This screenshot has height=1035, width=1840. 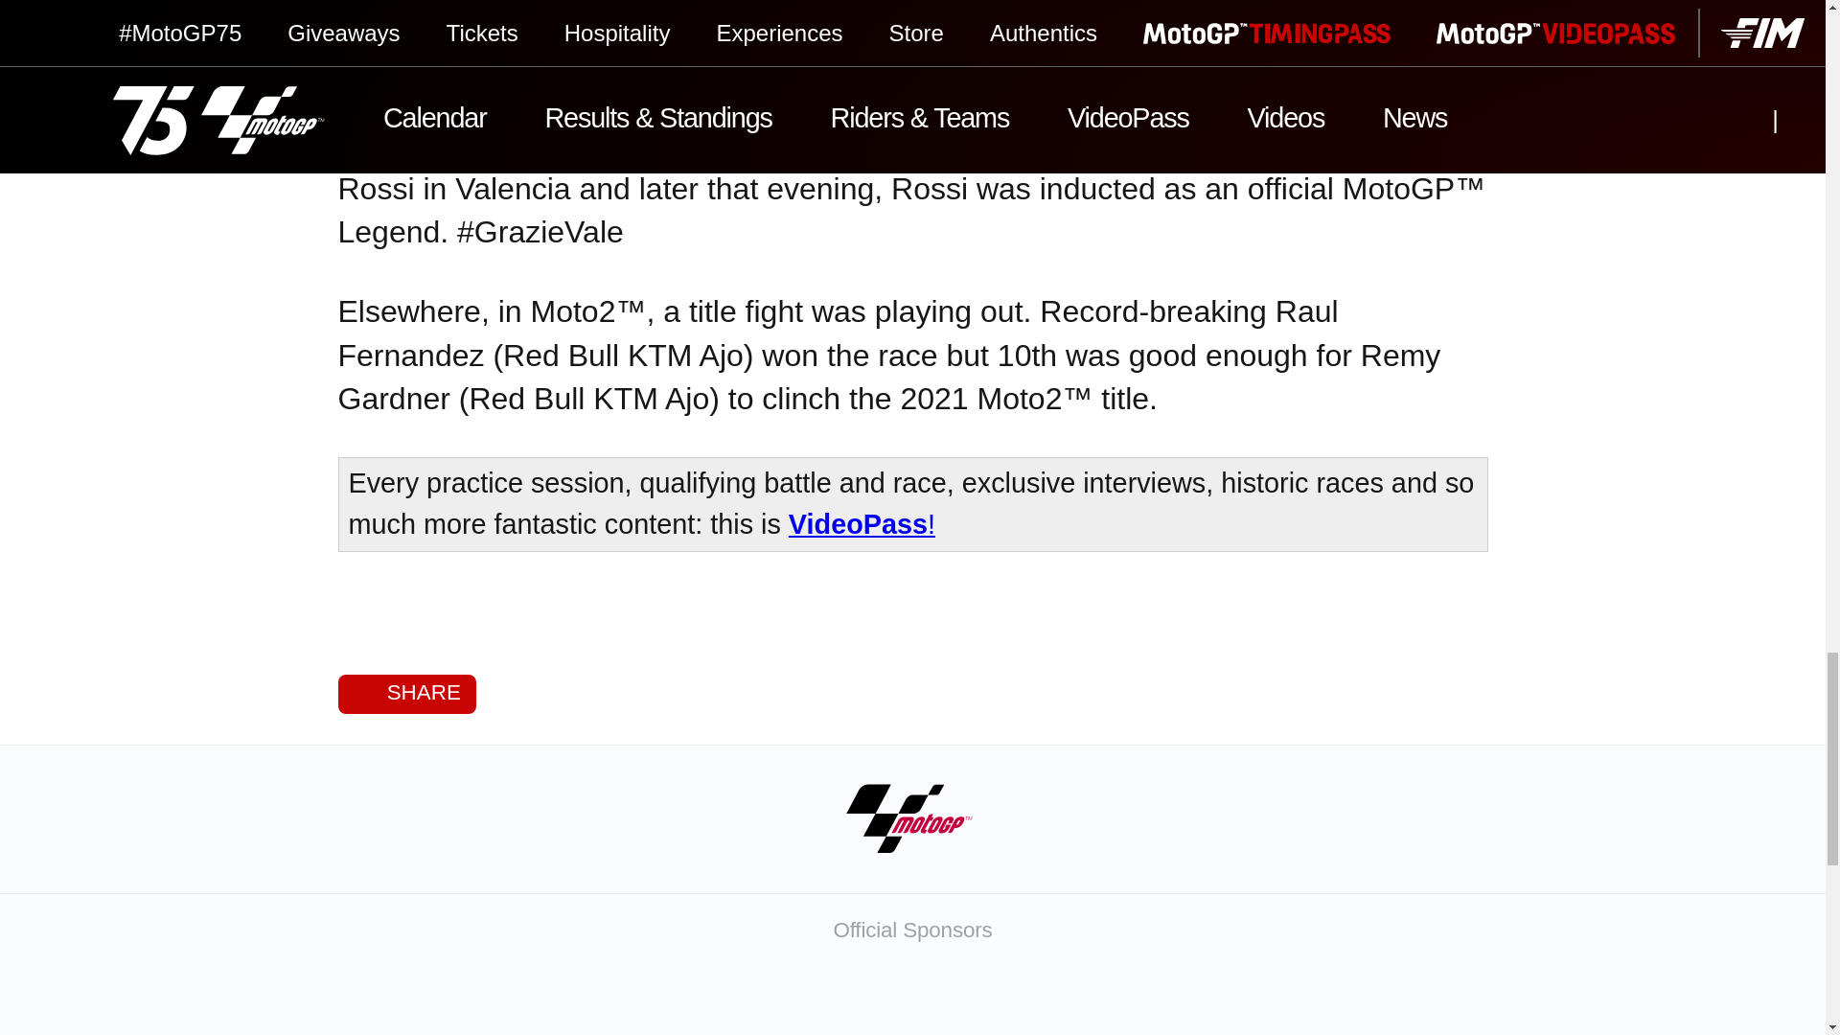 What do you see at coordinates (609, 995) in the screenshot?
I see `TISSOT` at bounding box center [609, 995].